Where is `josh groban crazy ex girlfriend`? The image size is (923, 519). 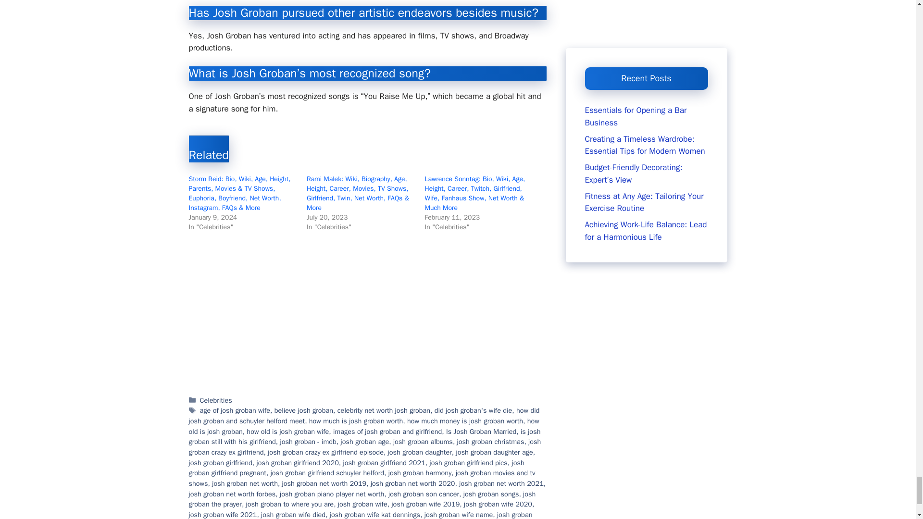 josh groban crazy ex girlfriend is located at coordinates (364, 447).